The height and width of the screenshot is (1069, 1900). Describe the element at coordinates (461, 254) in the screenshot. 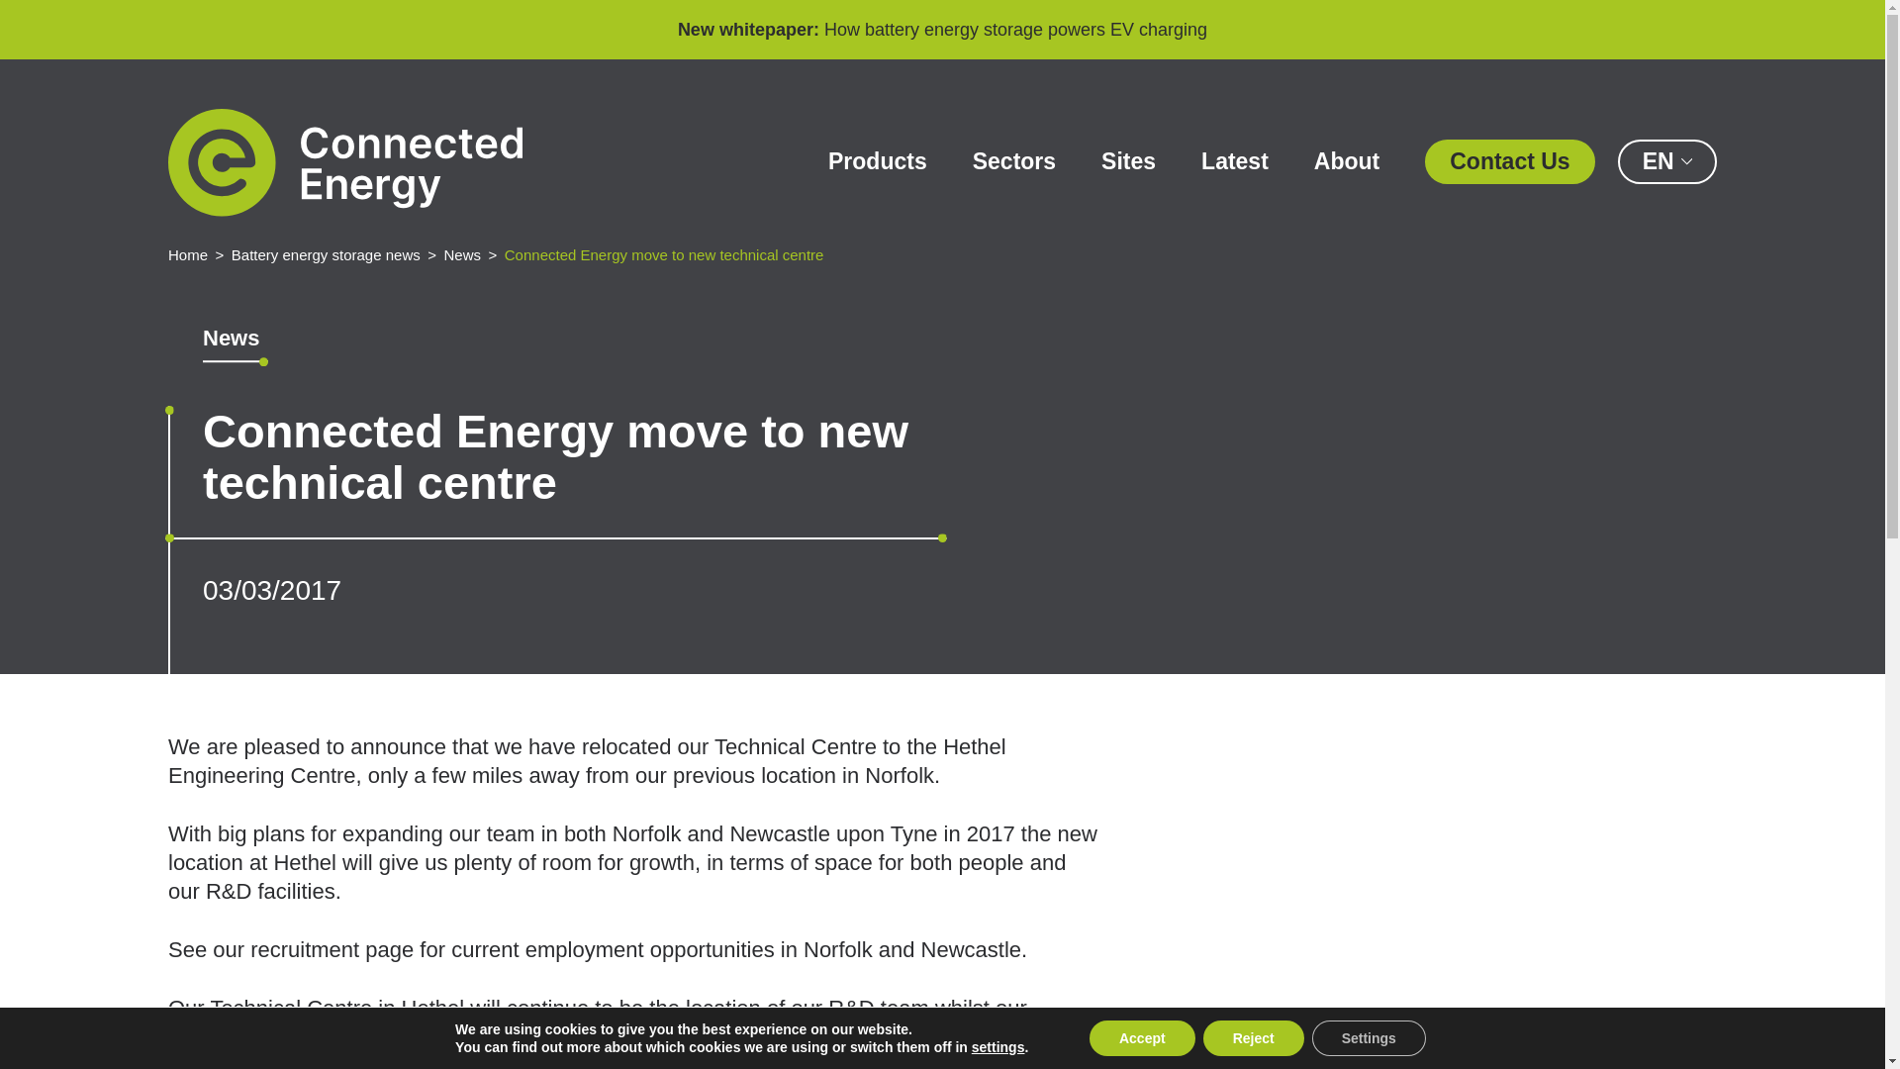

I see `Go to the News Category archives.` at that location.